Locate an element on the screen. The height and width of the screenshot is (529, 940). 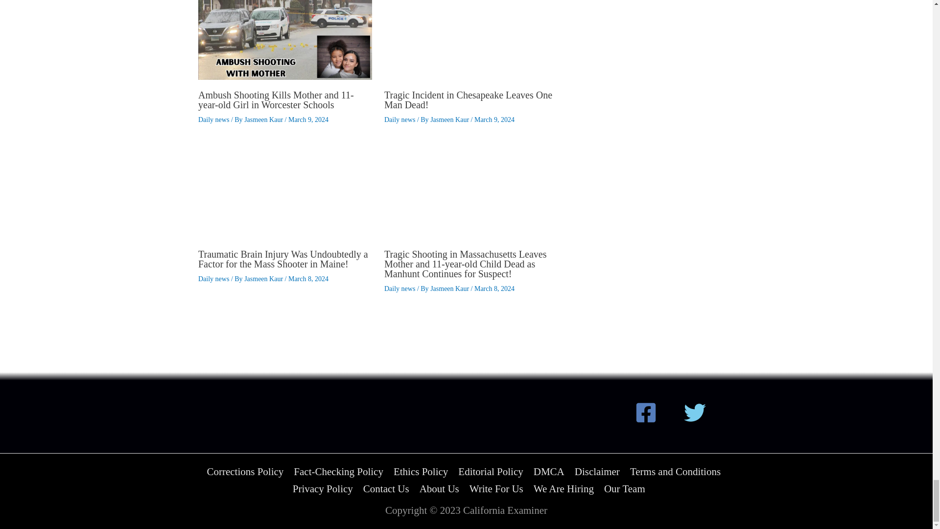
View all posts by Jasmeen Kaur is located at coordinates (450, 289).